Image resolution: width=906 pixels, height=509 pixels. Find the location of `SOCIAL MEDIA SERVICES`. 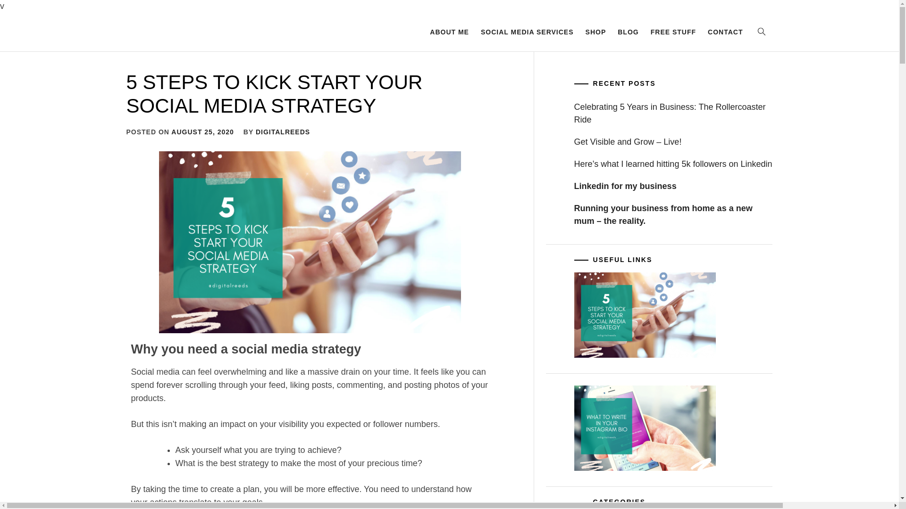

SOCIAL MEDIA SERVICES is located at coordinates (528, 32).